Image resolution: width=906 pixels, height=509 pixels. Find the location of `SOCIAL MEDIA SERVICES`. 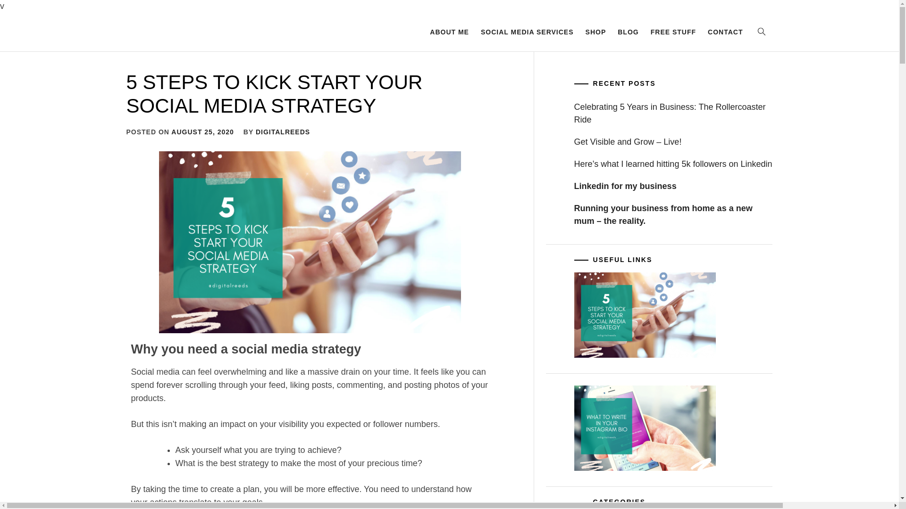

SOCIAL MEDIA SERVICES is located at coordinates (528, 32).